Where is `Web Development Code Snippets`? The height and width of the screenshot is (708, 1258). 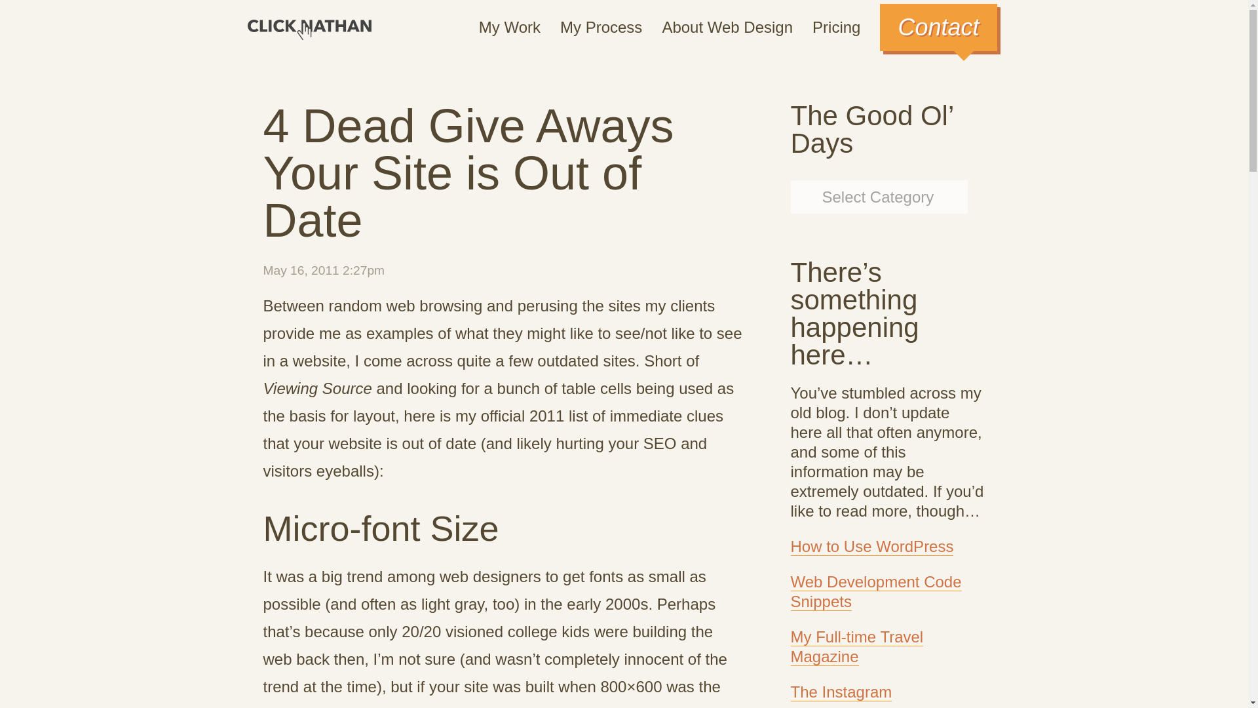
Web Development Code Snippets is located at coordinates (875, 591).